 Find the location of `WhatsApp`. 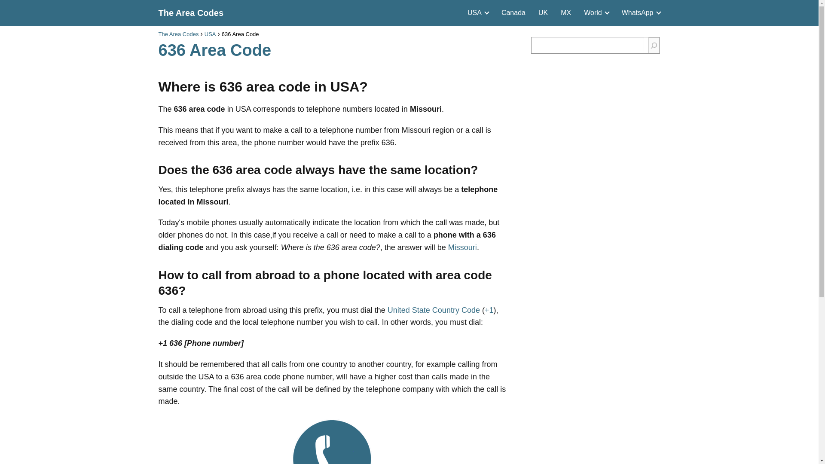

WhatsApp is located at coordinates (639, 12).